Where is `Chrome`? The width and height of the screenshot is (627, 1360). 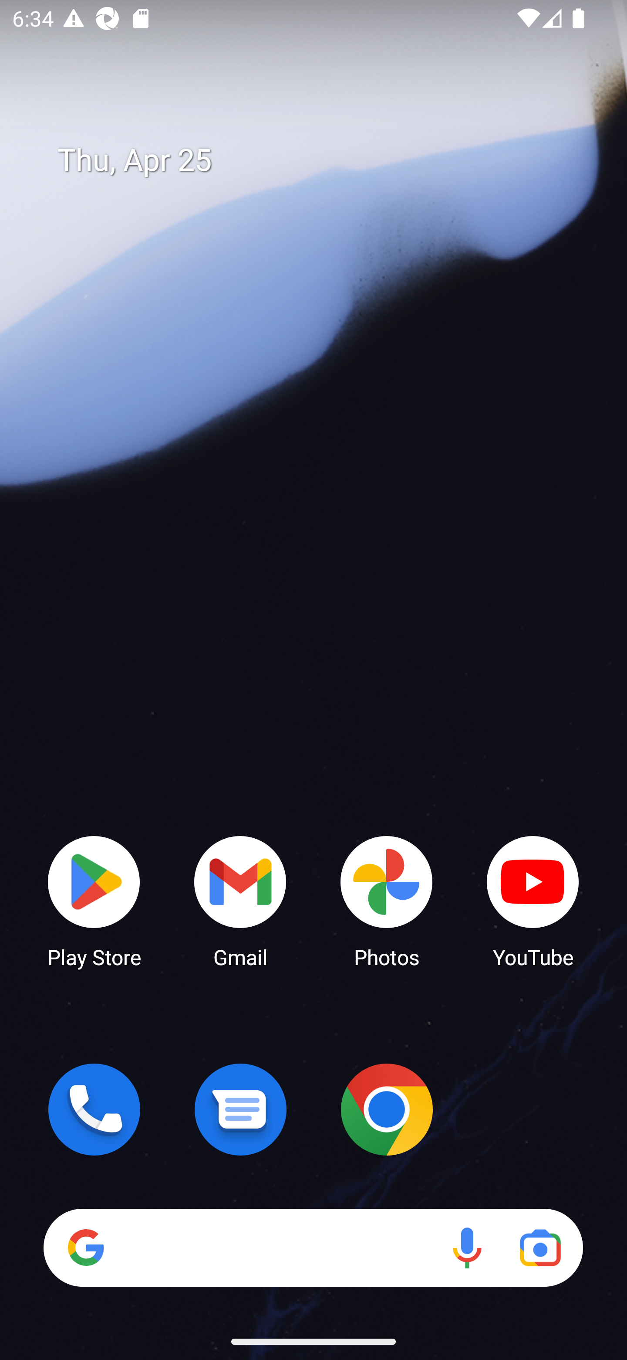 Chrome is located at coordinates (387, 1109).